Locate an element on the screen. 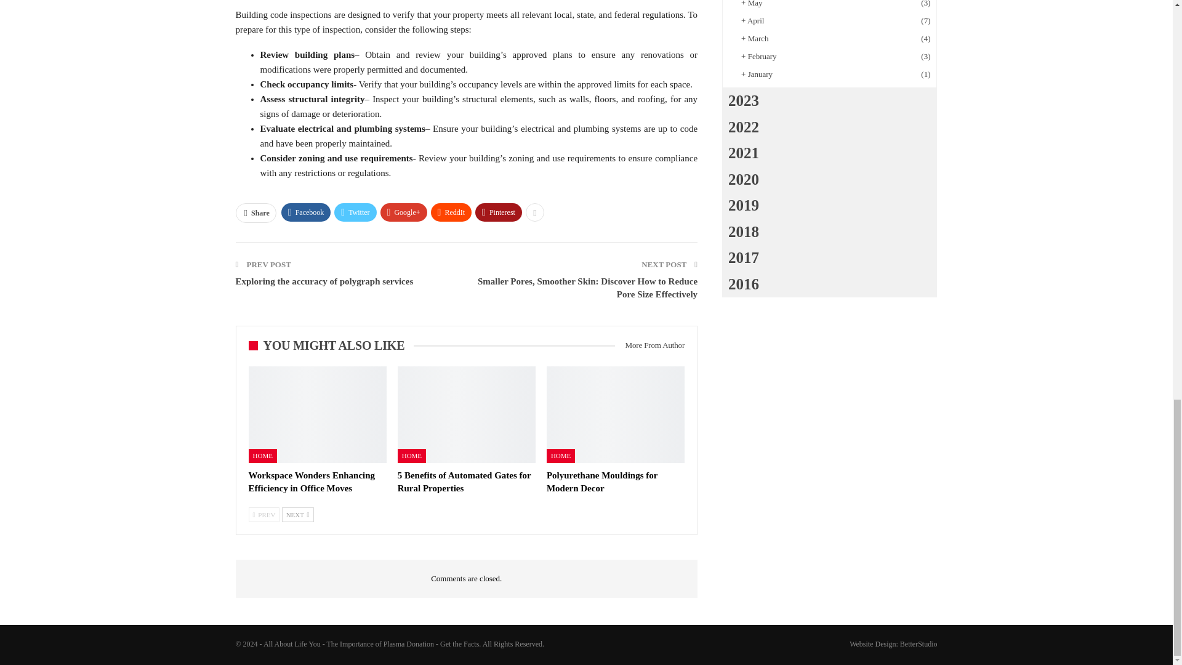  YOU MIGHT ALSO LIKE is located at coordinates (331, 346).